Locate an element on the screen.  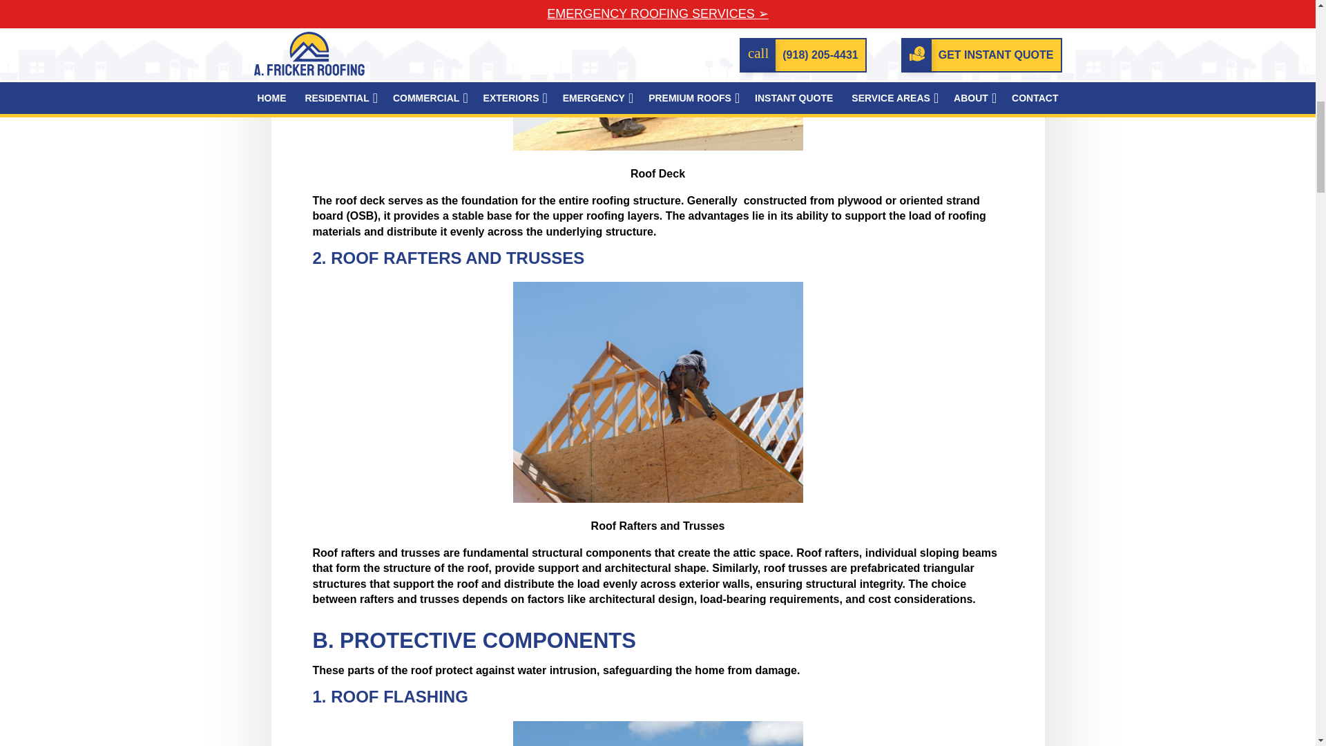
Roofing Terms is located at coordinates (657, 734).